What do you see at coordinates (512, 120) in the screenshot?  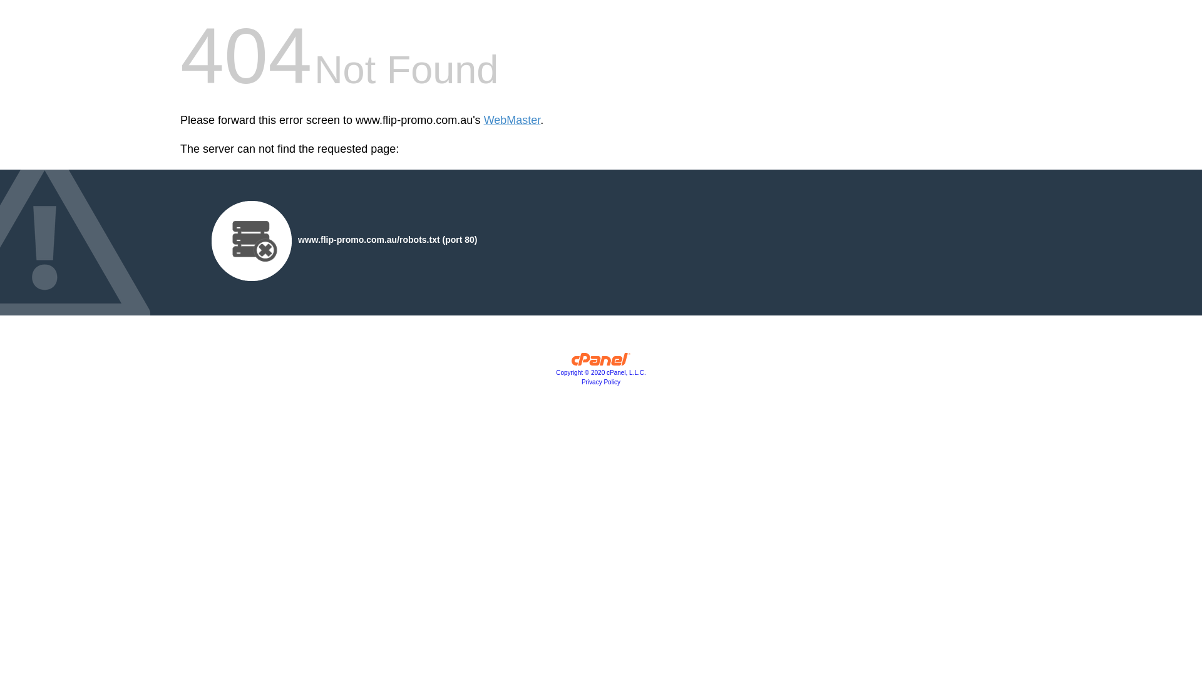 I see `WebMaster` at bounding box center [512, 120].